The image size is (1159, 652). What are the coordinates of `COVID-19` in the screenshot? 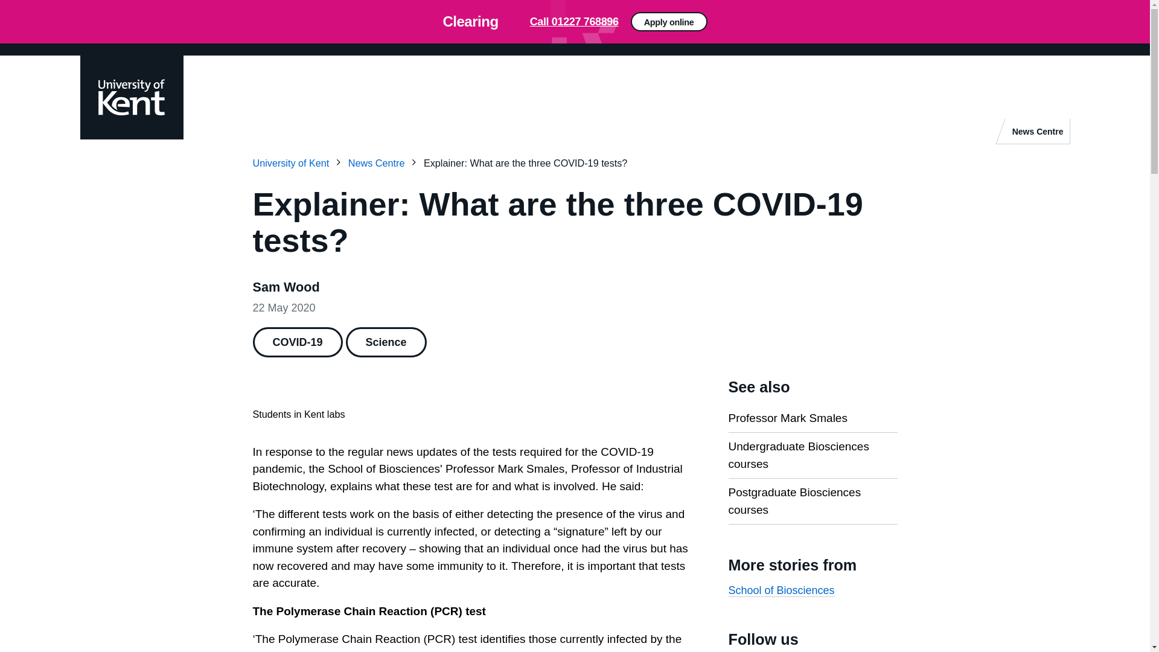 It's located at (297, 342).